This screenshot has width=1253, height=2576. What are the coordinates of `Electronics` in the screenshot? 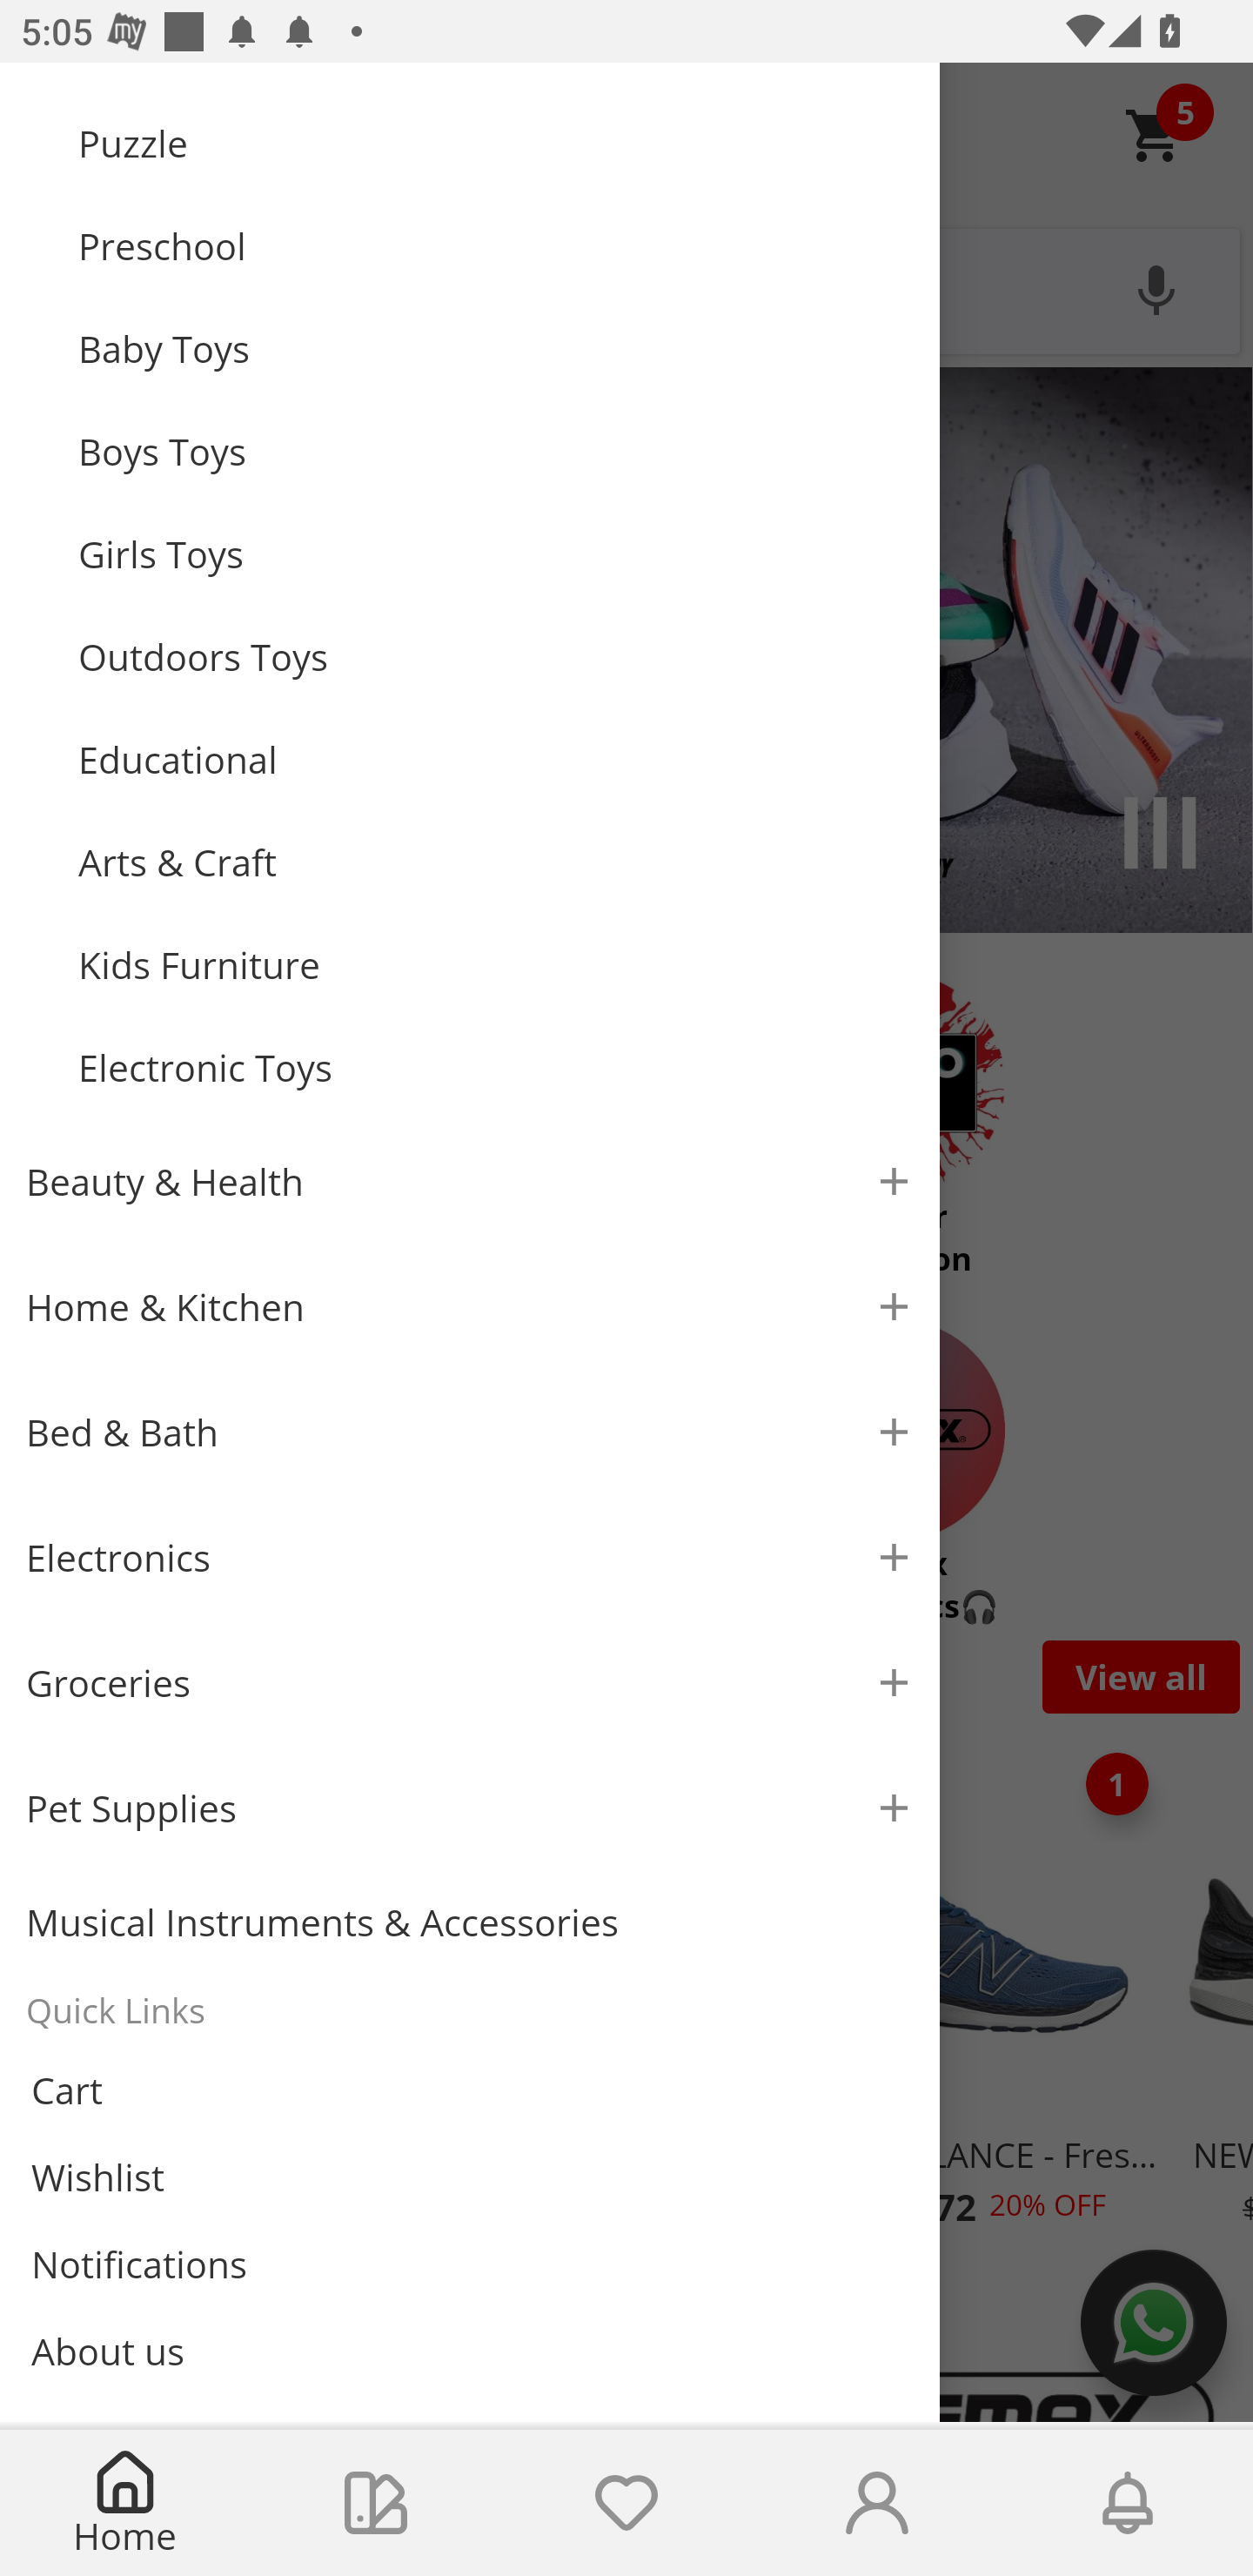 It's located at (470, 1556).